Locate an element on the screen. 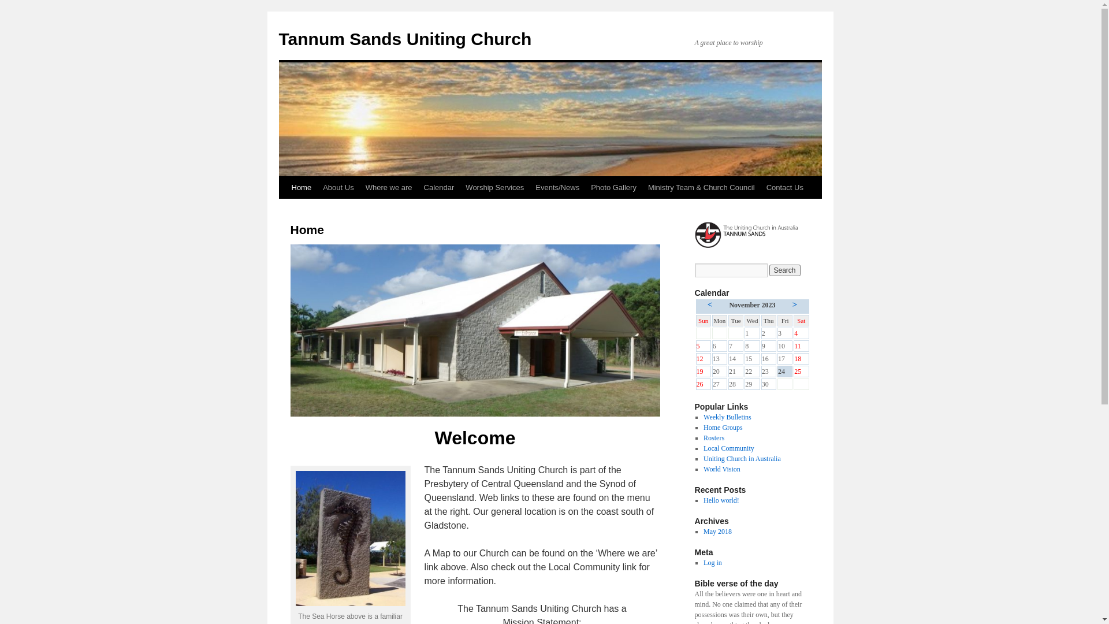 The image size is (1109, 624). Tannum Sands Uniting Church is located at coordinates (405, 39).